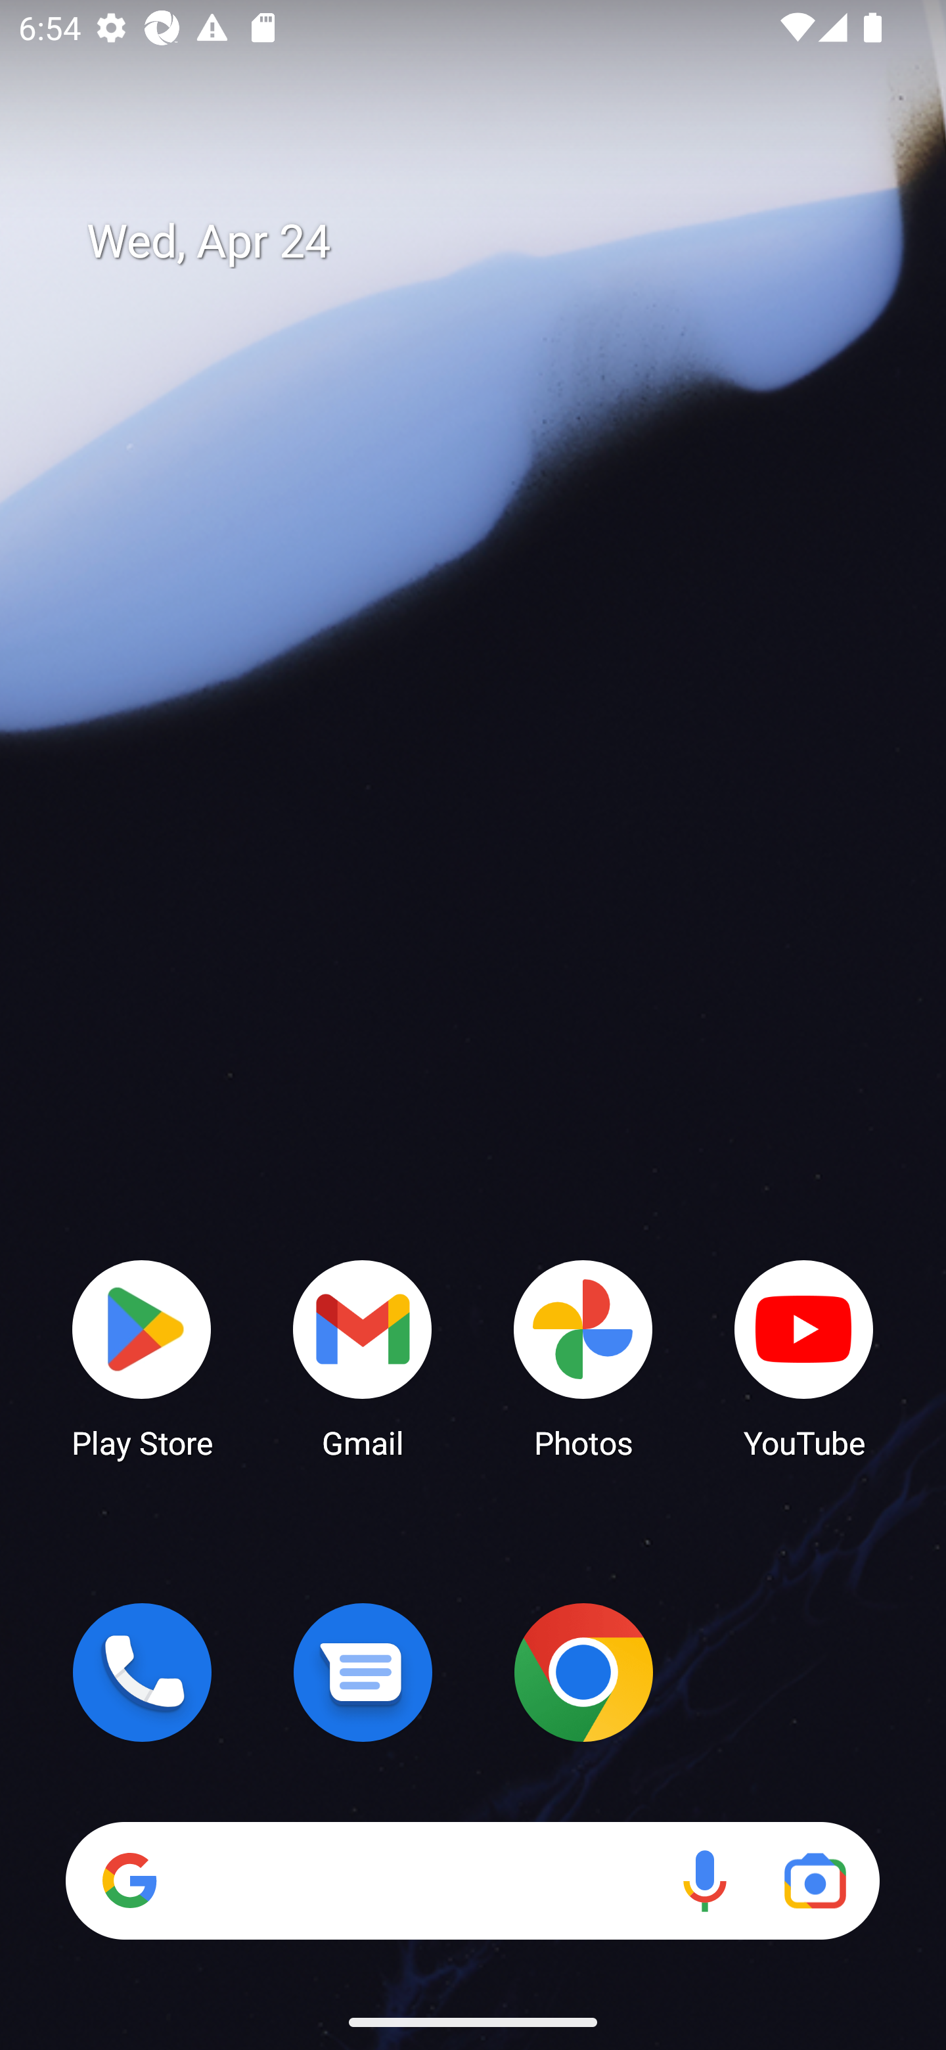 This screenshot has width=946, height=2050. What do you see at coordinates (583, 1357) in the screenshot?
I see `Photos` at bounding box center [583, 1357].